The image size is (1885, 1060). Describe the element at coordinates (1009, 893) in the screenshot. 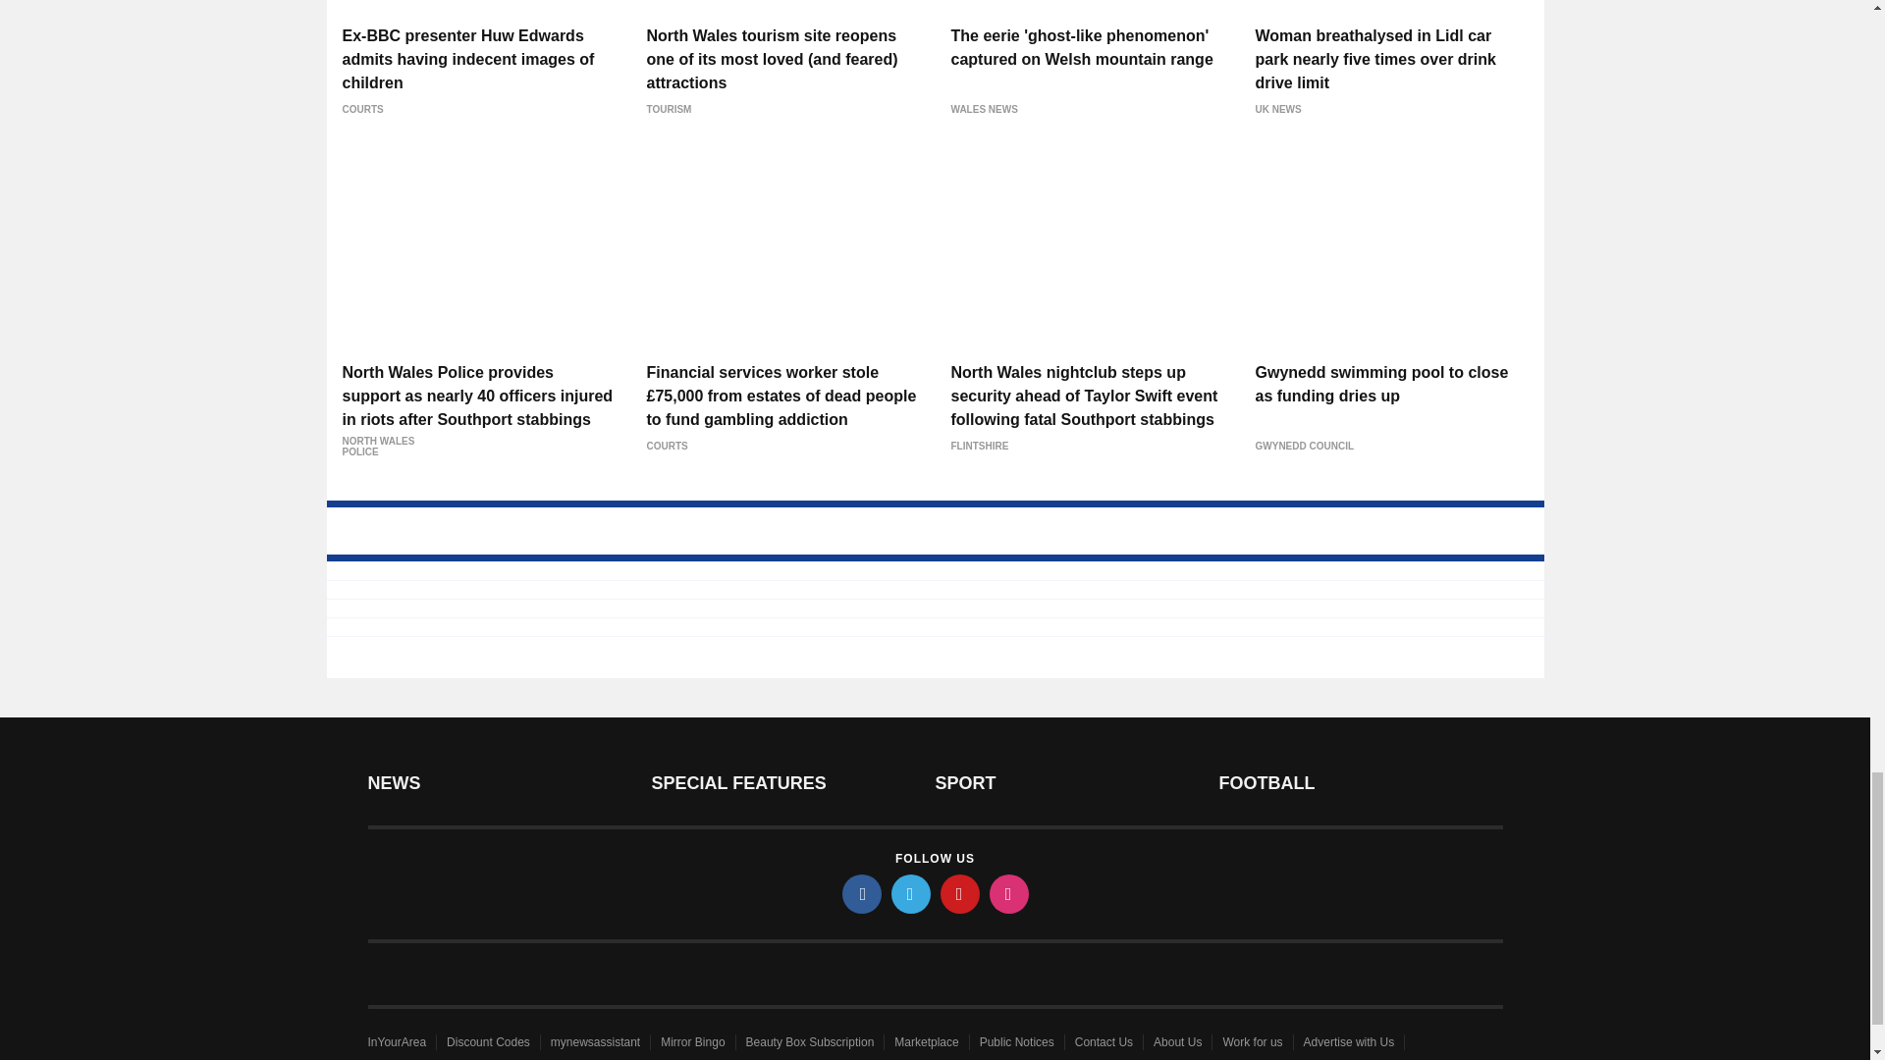

I see `instagram` at that location.